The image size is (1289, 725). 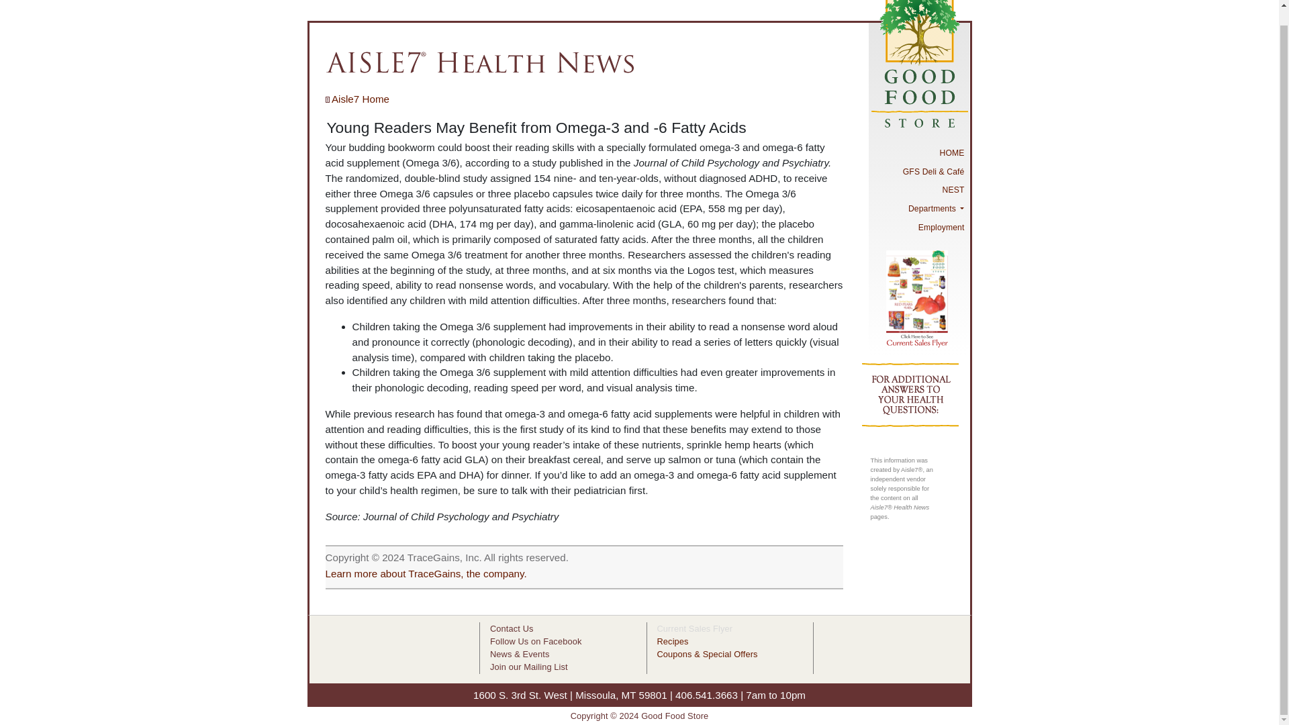 I want to click on Learn more about TraceGains, the company., so click(x=425, y=573).